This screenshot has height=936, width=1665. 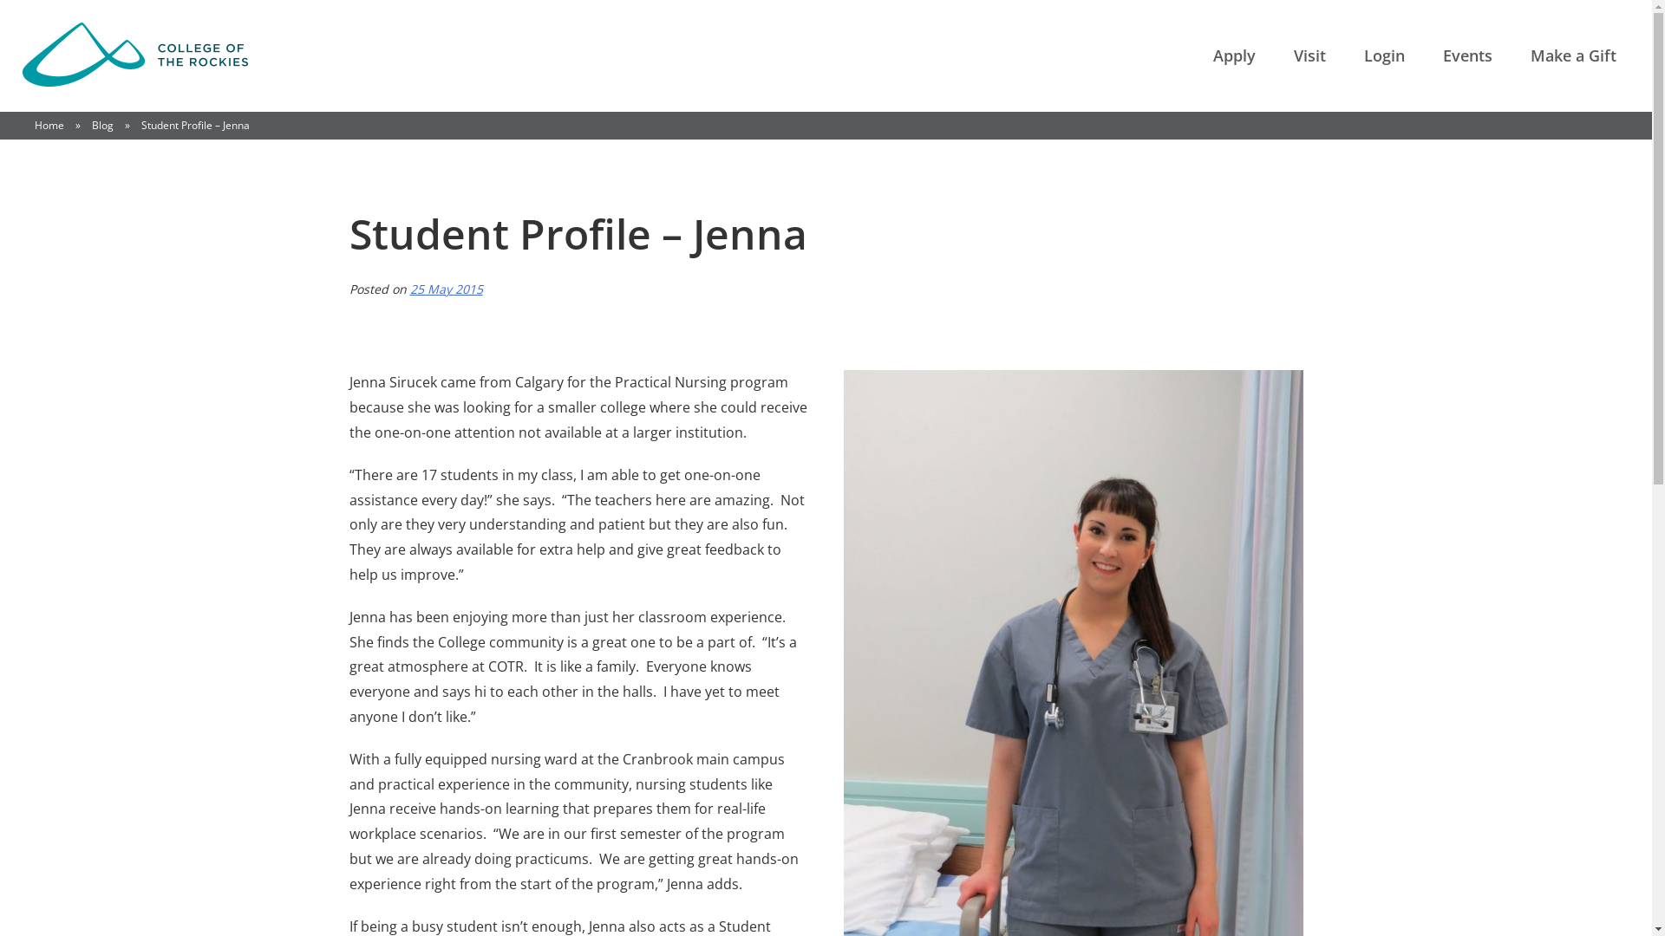 What do you see at coordinates (135, 55) in the screenshot?
I see `College of the Rockies` at bounding box center [135, 55].